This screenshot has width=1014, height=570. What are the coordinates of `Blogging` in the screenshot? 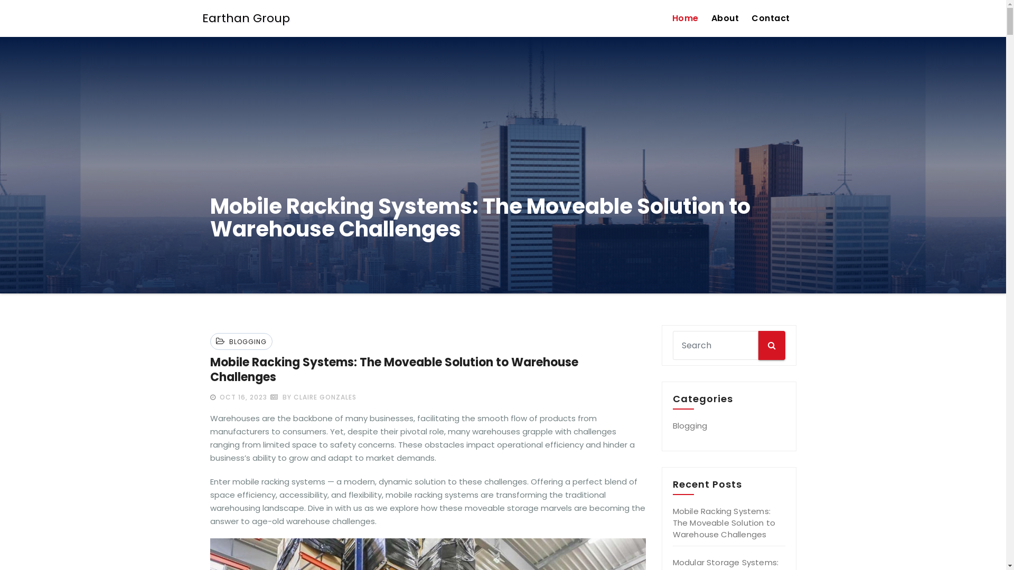 It's located at (690, 425).